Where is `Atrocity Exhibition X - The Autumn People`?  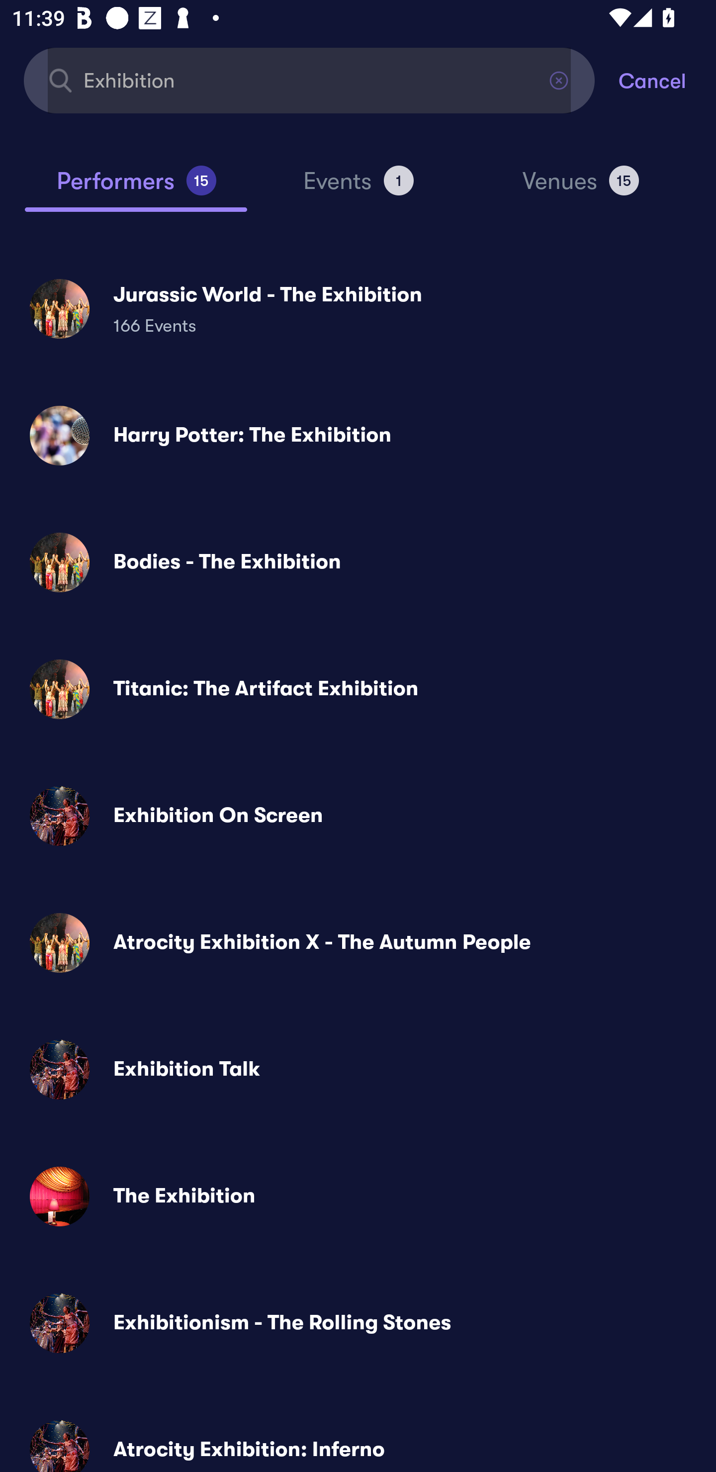
Atrocity Exhibition X - The Autumn People is located at coordinates (358, 943).